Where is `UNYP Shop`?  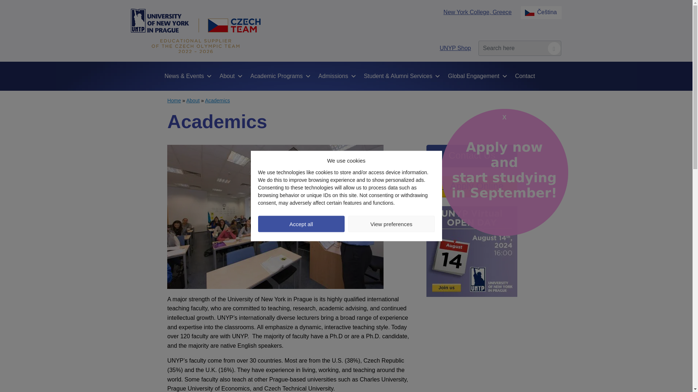
UNYP Shop is located at coordinates (455, 48).